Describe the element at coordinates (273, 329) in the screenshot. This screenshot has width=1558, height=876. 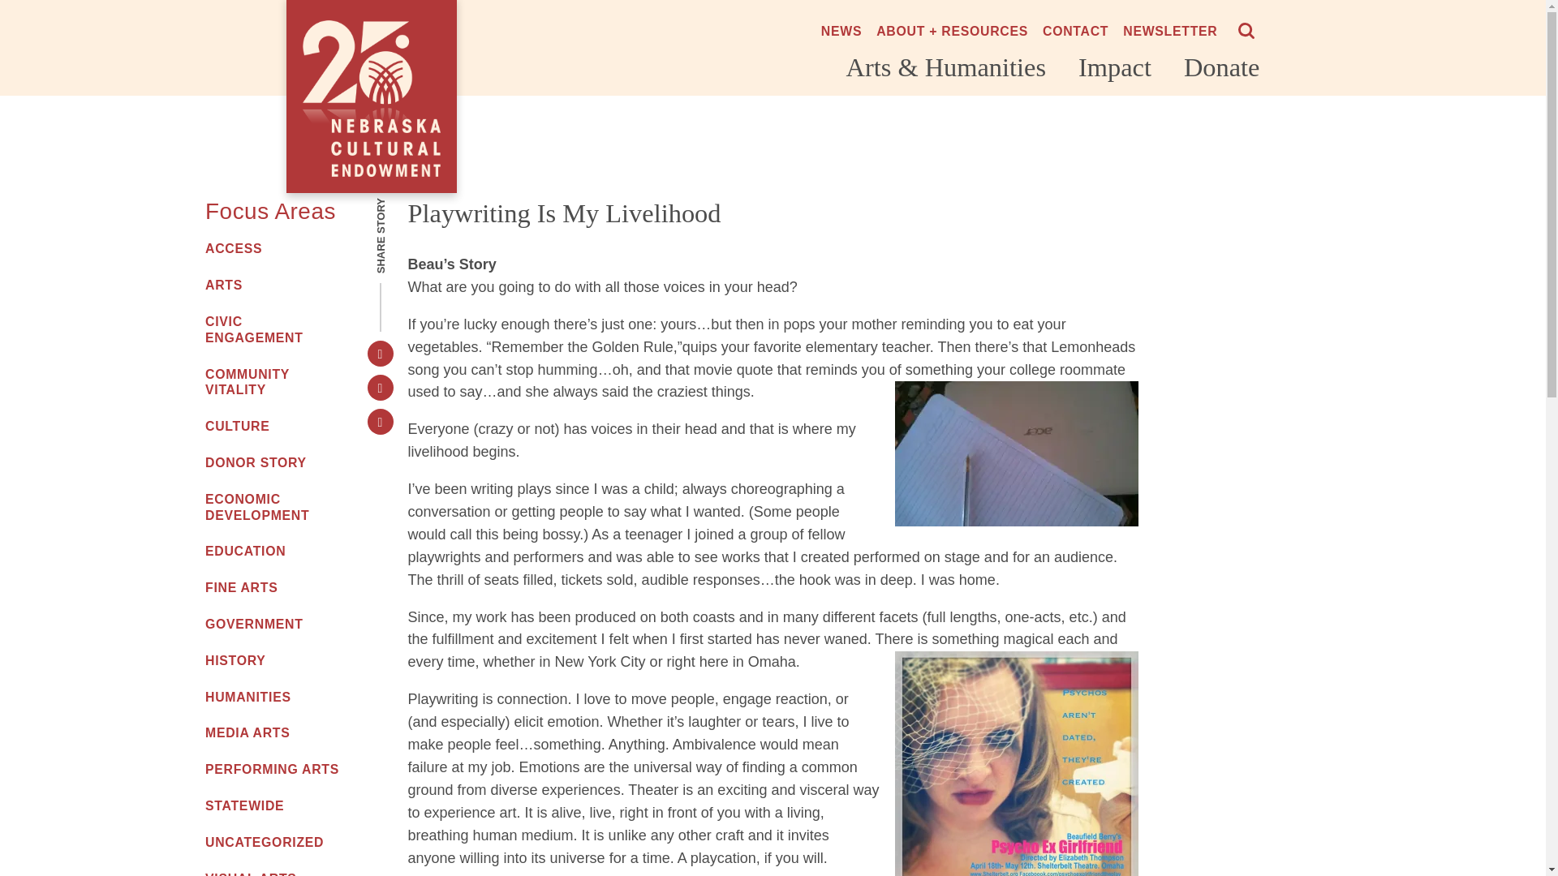
I see `CIVIC ENGAGEMENT` at that location.